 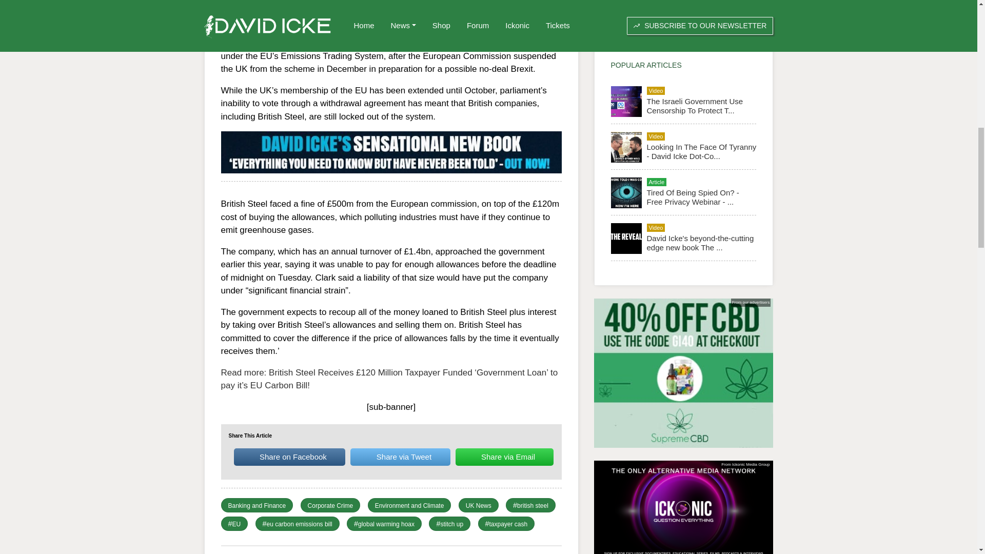 What do you see at coordinates (236, 524) in the screenshot?
I see `EU` at bounding box center [236, 524].